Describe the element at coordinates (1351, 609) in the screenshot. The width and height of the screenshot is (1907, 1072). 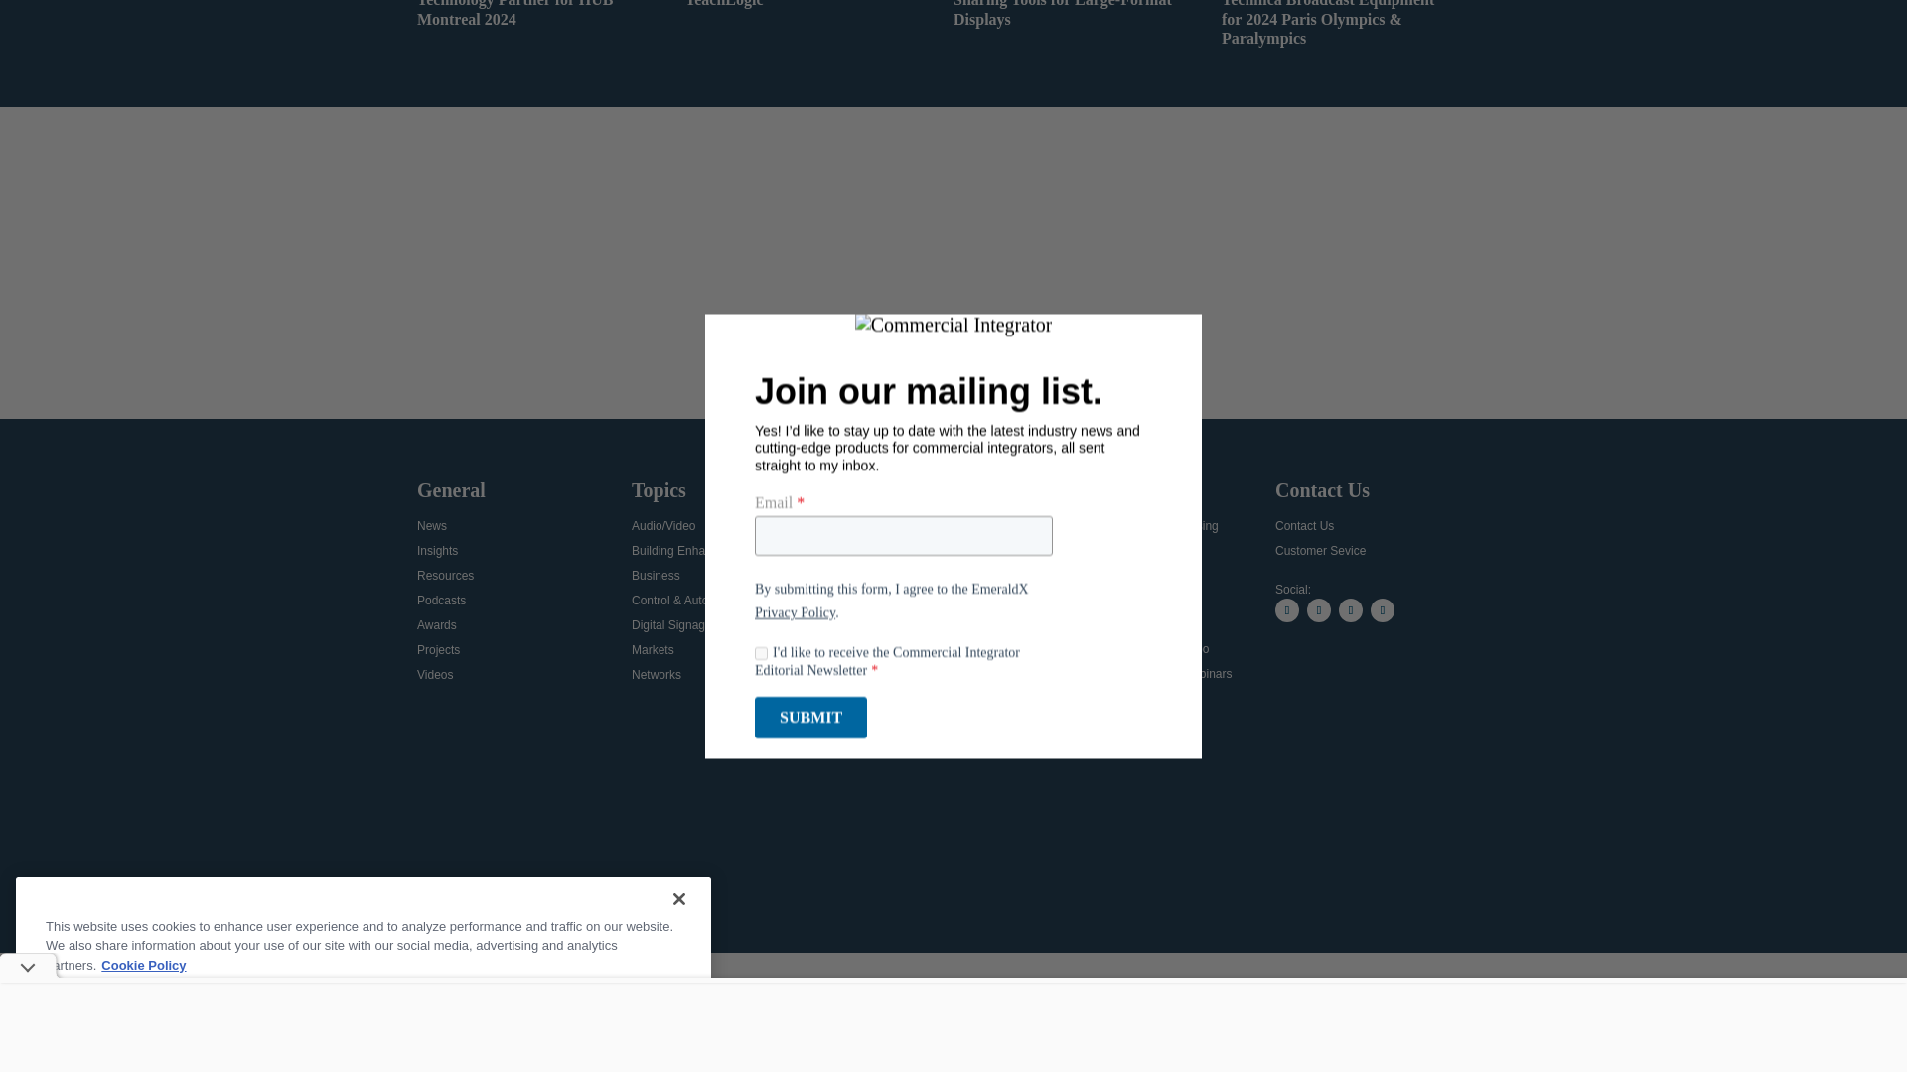
I see `Follow on LinkedIn` at that location.